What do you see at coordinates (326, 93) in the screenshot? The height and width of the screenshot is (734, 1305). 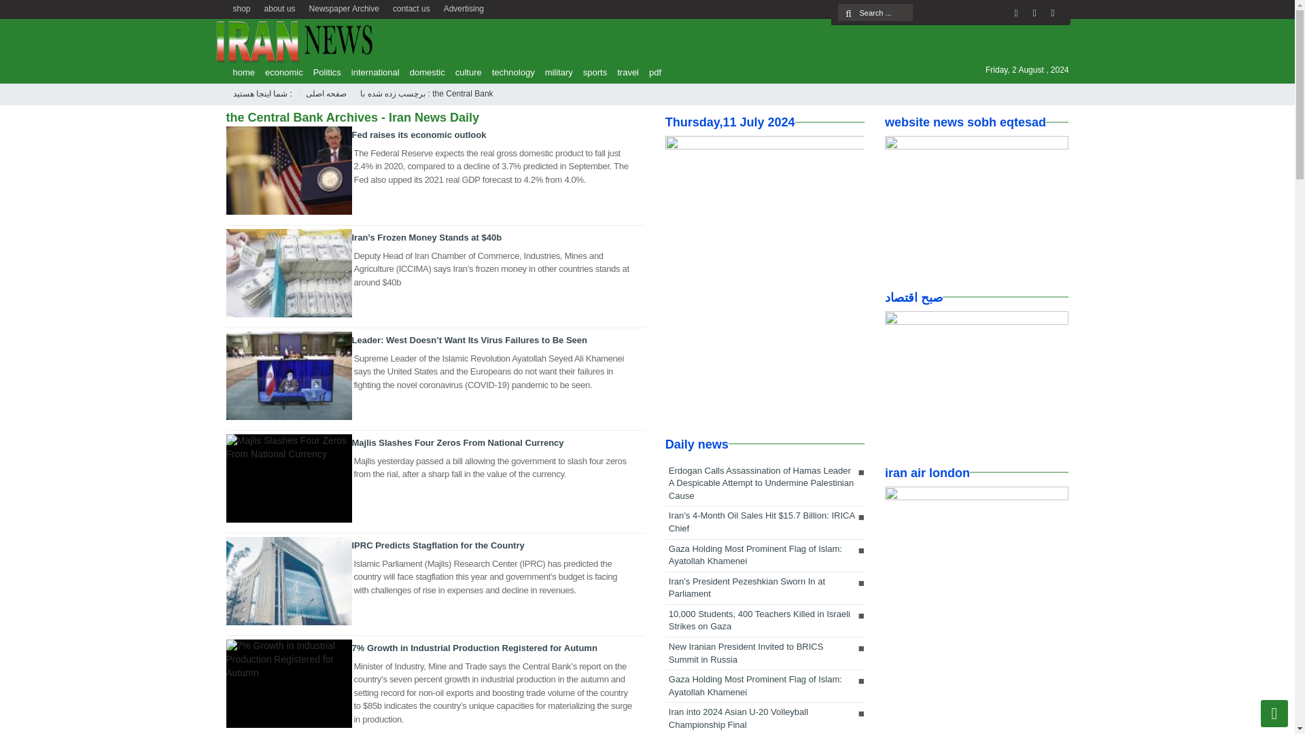 I see `Iran News Daily` at bounding box center [326, 93].